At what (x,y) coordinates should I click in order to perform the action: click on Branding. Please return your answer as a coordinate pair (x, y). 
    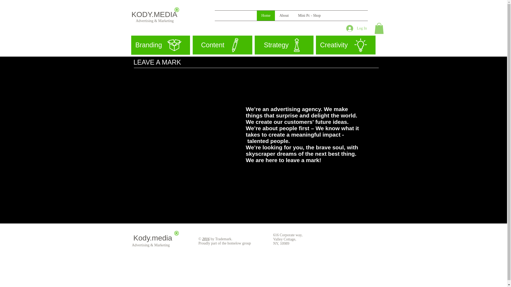
    Looking at the image, I should click on (160, 45).